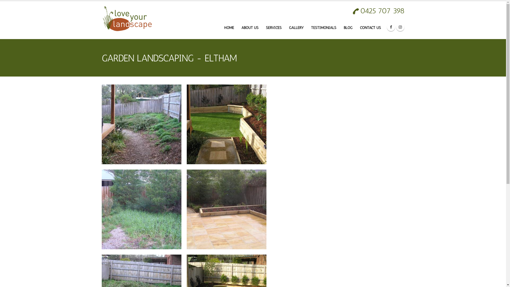 The height and width of the screenshot is (287, 510). Describe the element at coordinates (226, 124) in the screenshot. I see `Garden landscaping - Eltham` at that location.